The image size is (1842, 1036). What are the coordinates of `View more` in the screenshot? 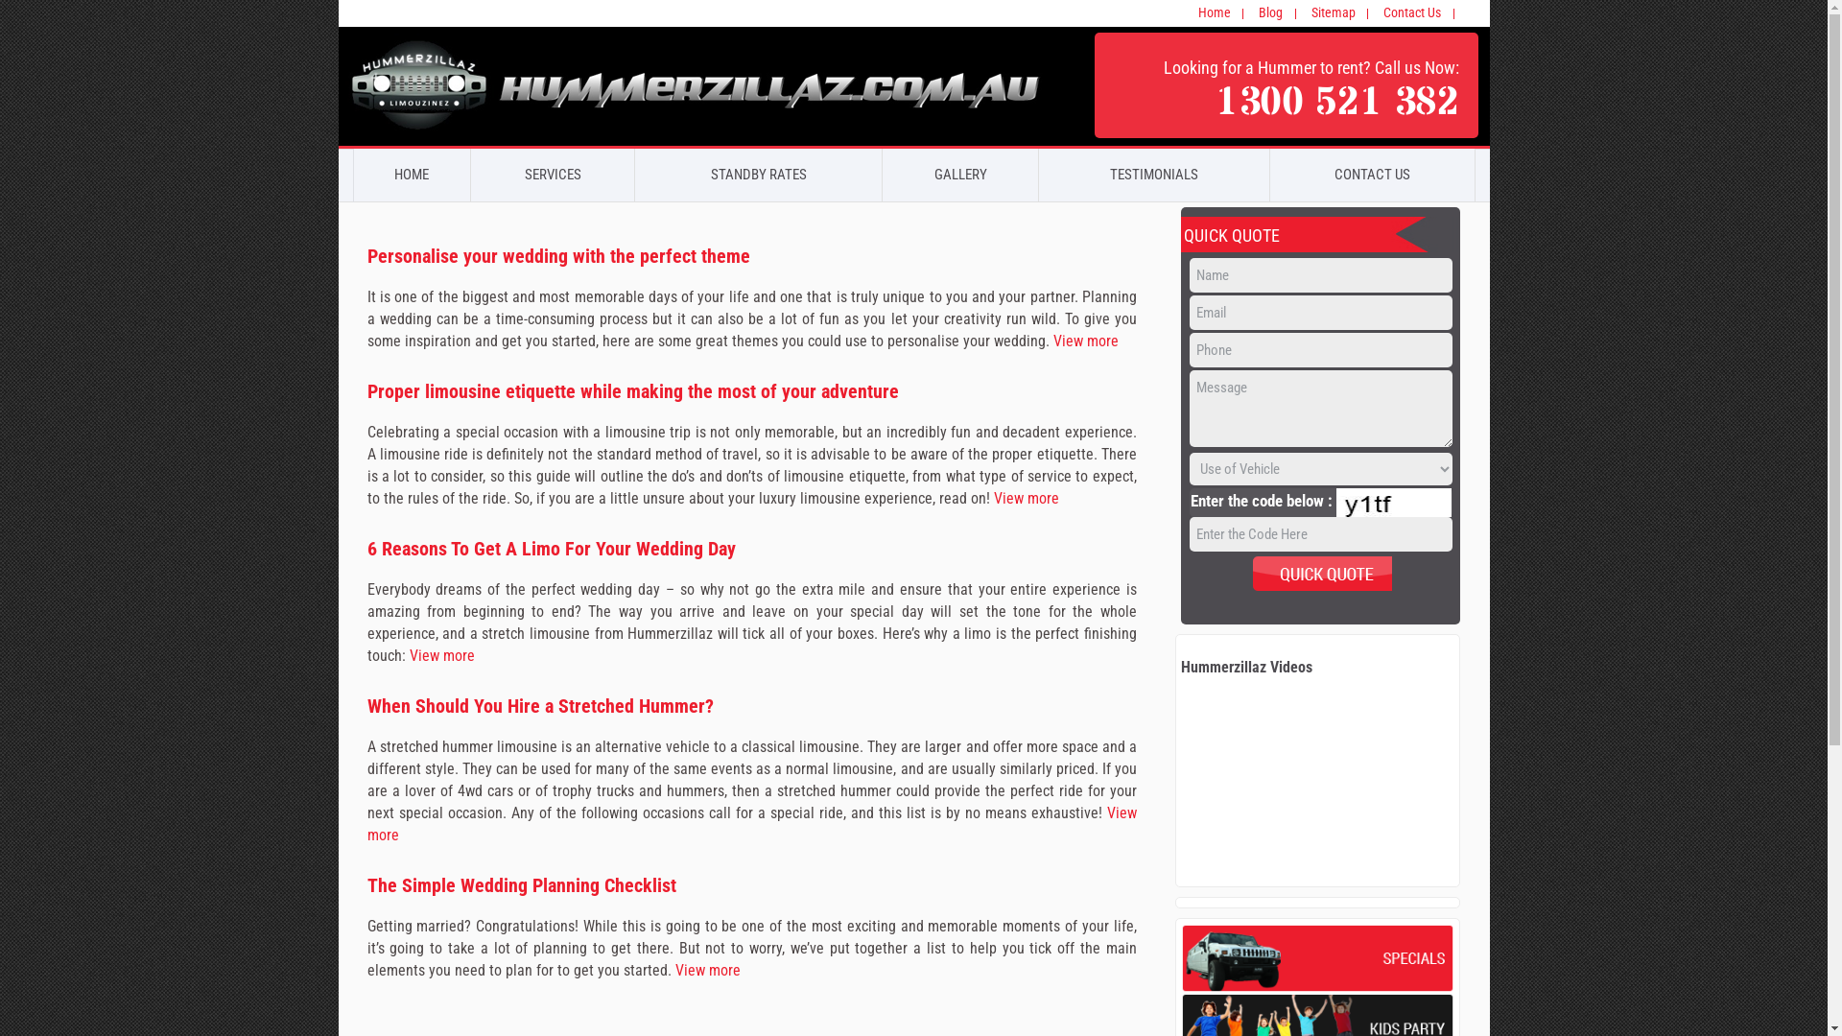 It's located at (441, 656).